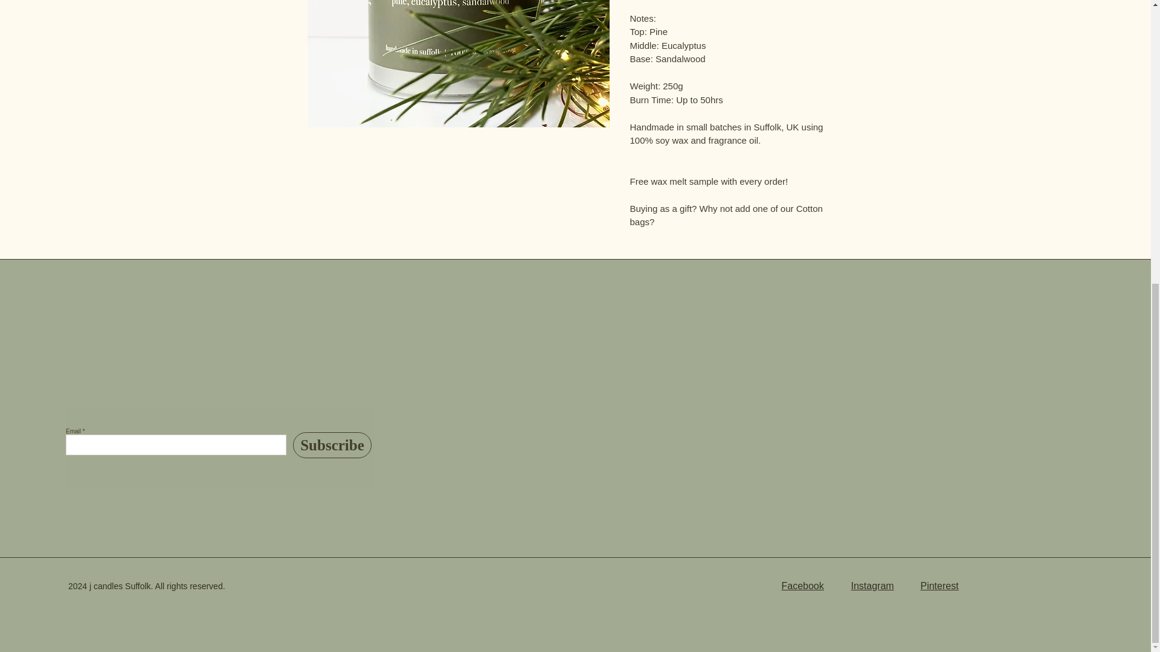  I want to click on Pinterest, so click(939, 586).